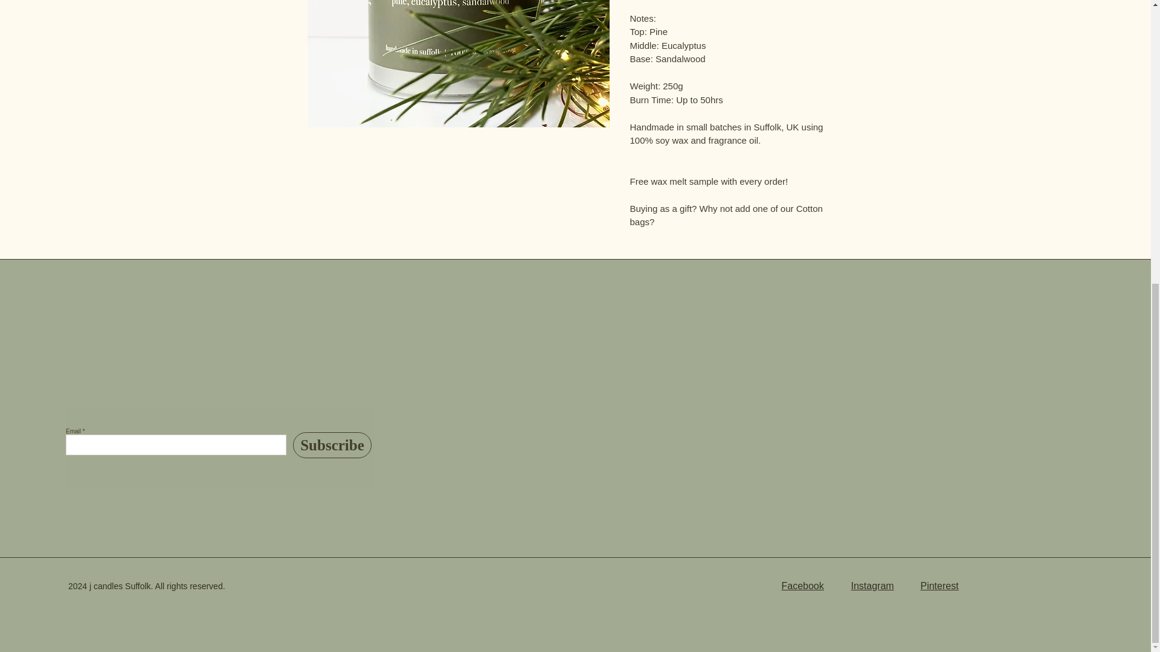  I want to click on Pinterest, so click(939, 586).